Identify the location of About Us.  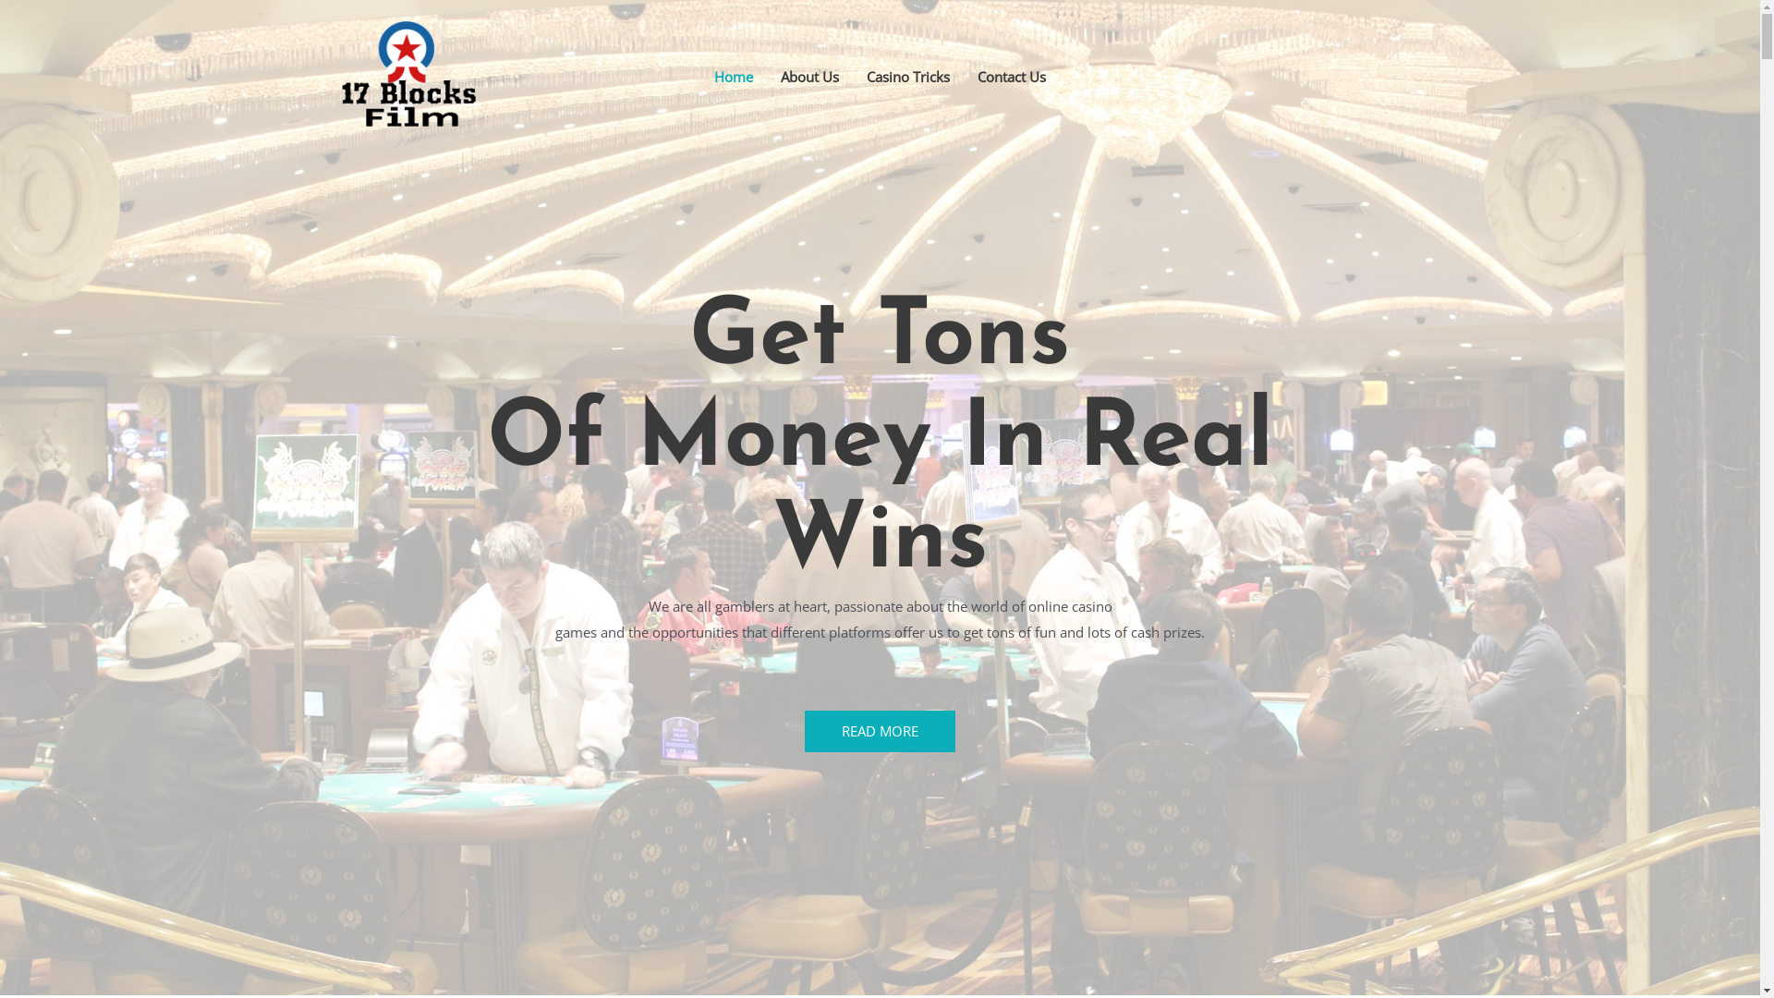
(809, 77).